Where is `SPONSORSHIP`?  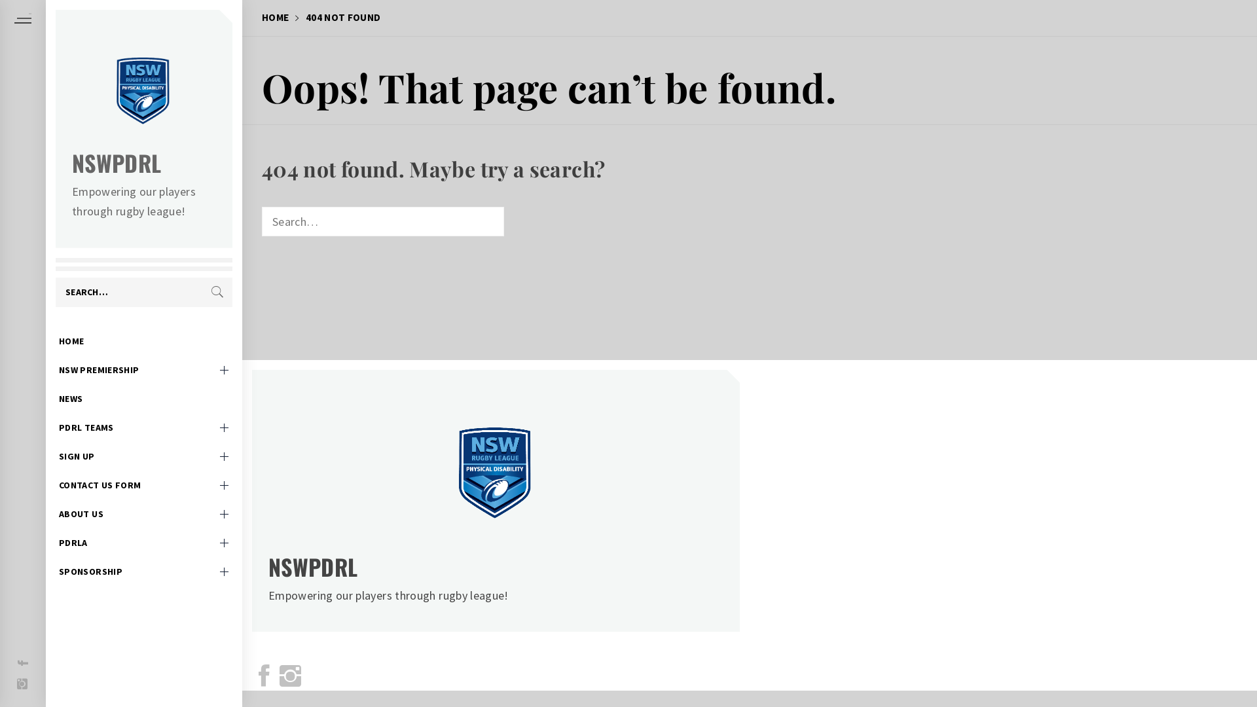 SPONSORSHIP is located at coordinates (144, 571).